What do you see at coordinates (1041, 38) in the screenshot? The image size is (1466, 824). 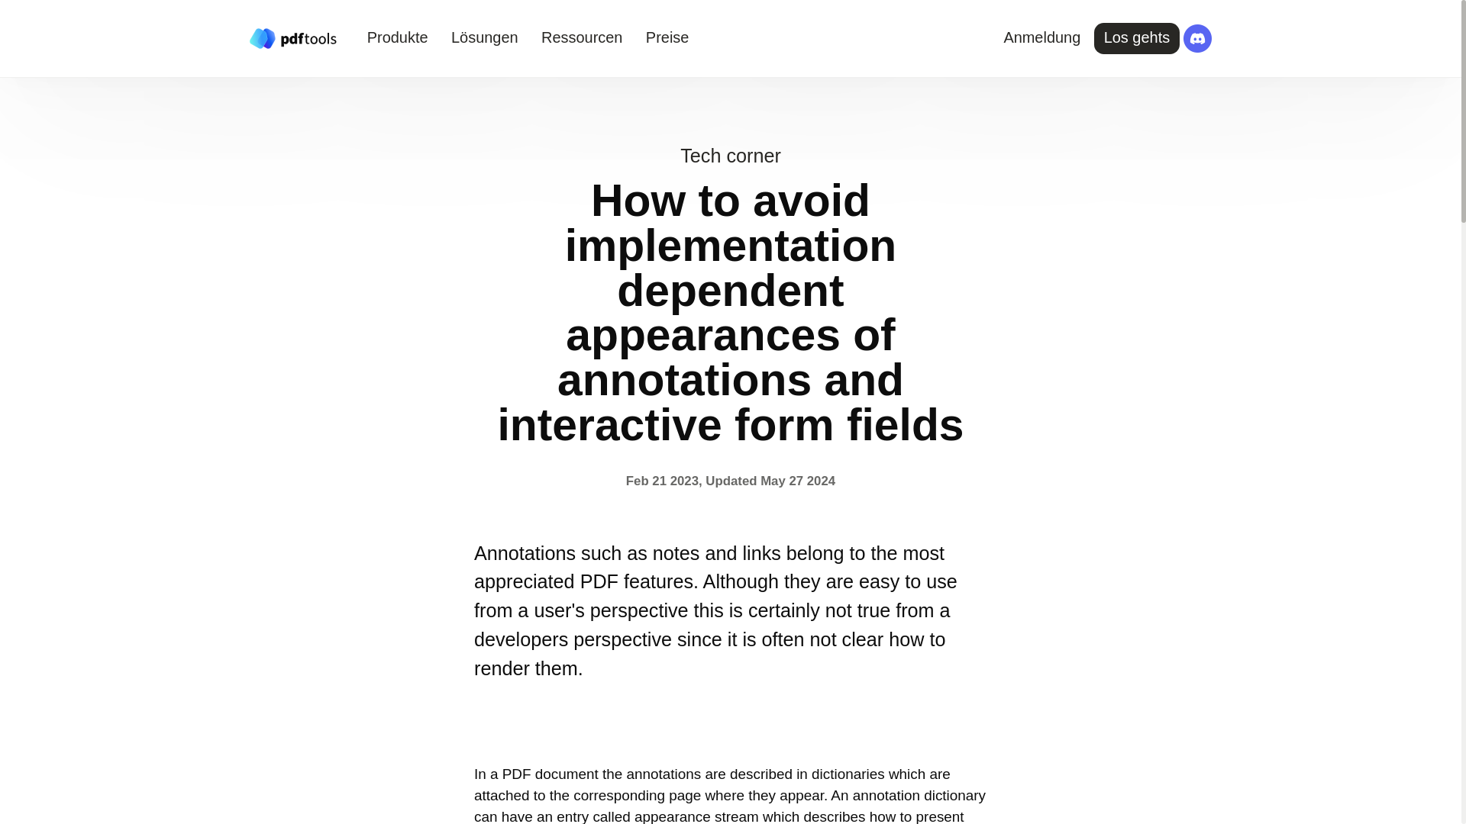 I see `Anmeldung` at bounding box center [1041, 38].